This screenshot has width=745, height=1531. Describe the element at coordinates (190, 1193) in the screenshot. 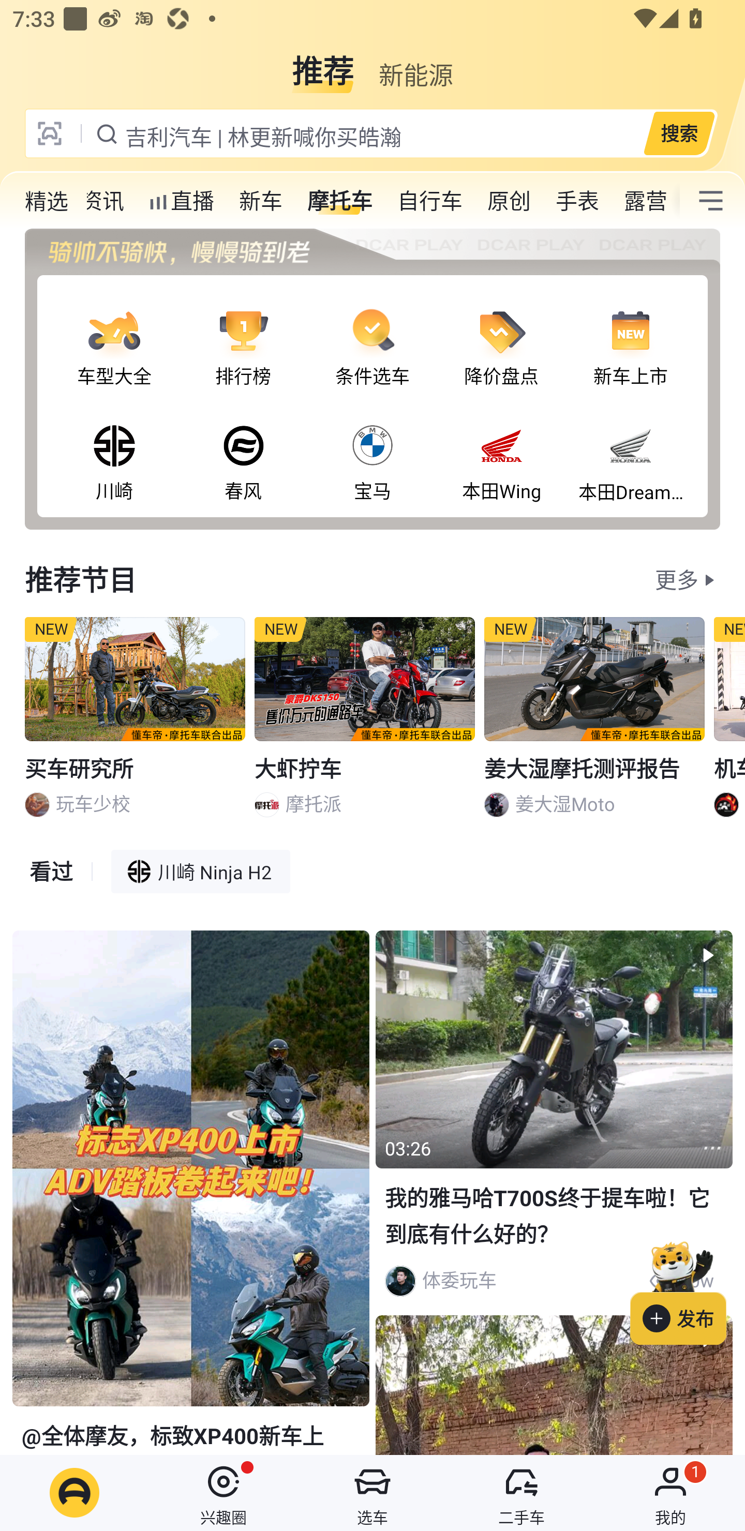

I see `@全体摩友，标致XP400新车上市，试驾体验抢先看！` at that location.